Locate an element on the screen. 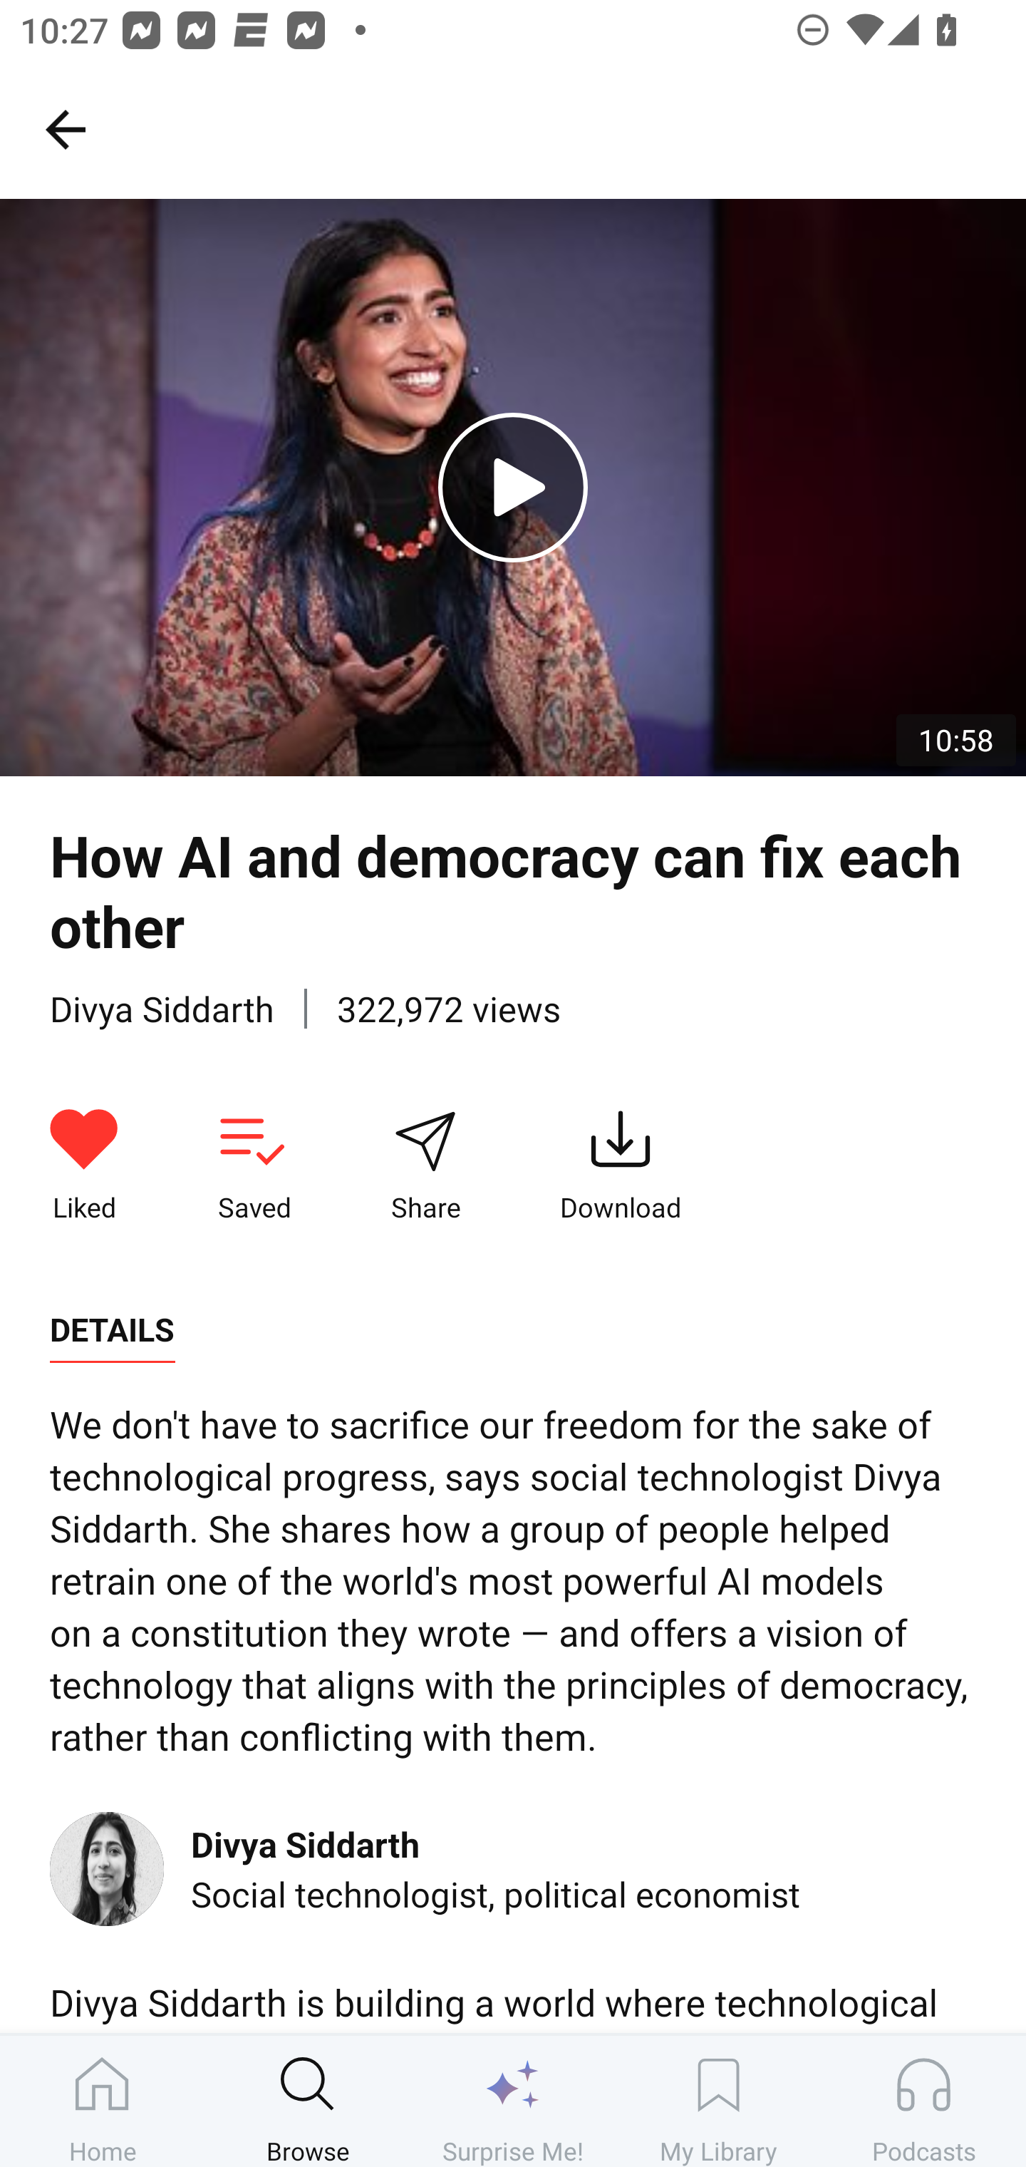 The image size is (1026, 2167). Search, back is located at coordinates (65, 128).